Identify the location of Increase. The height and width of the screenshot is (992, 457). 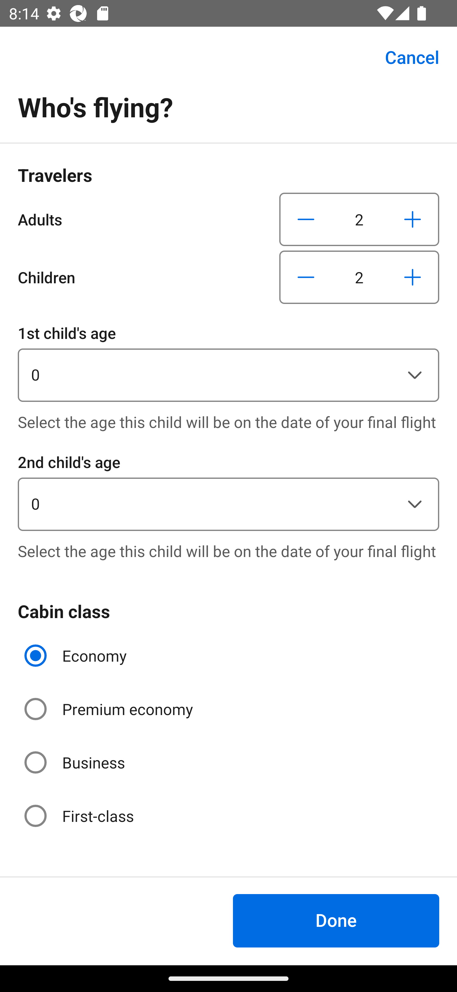
(412, 277).